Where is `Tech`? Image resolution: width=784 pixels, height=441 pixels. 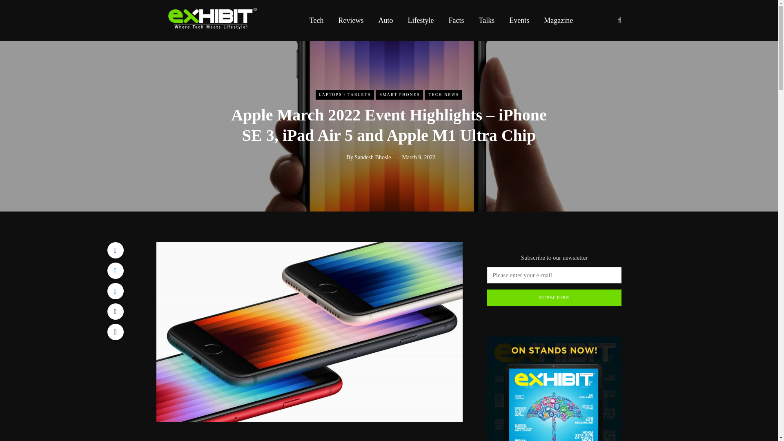
Tech is located at coordinates (316, 20).